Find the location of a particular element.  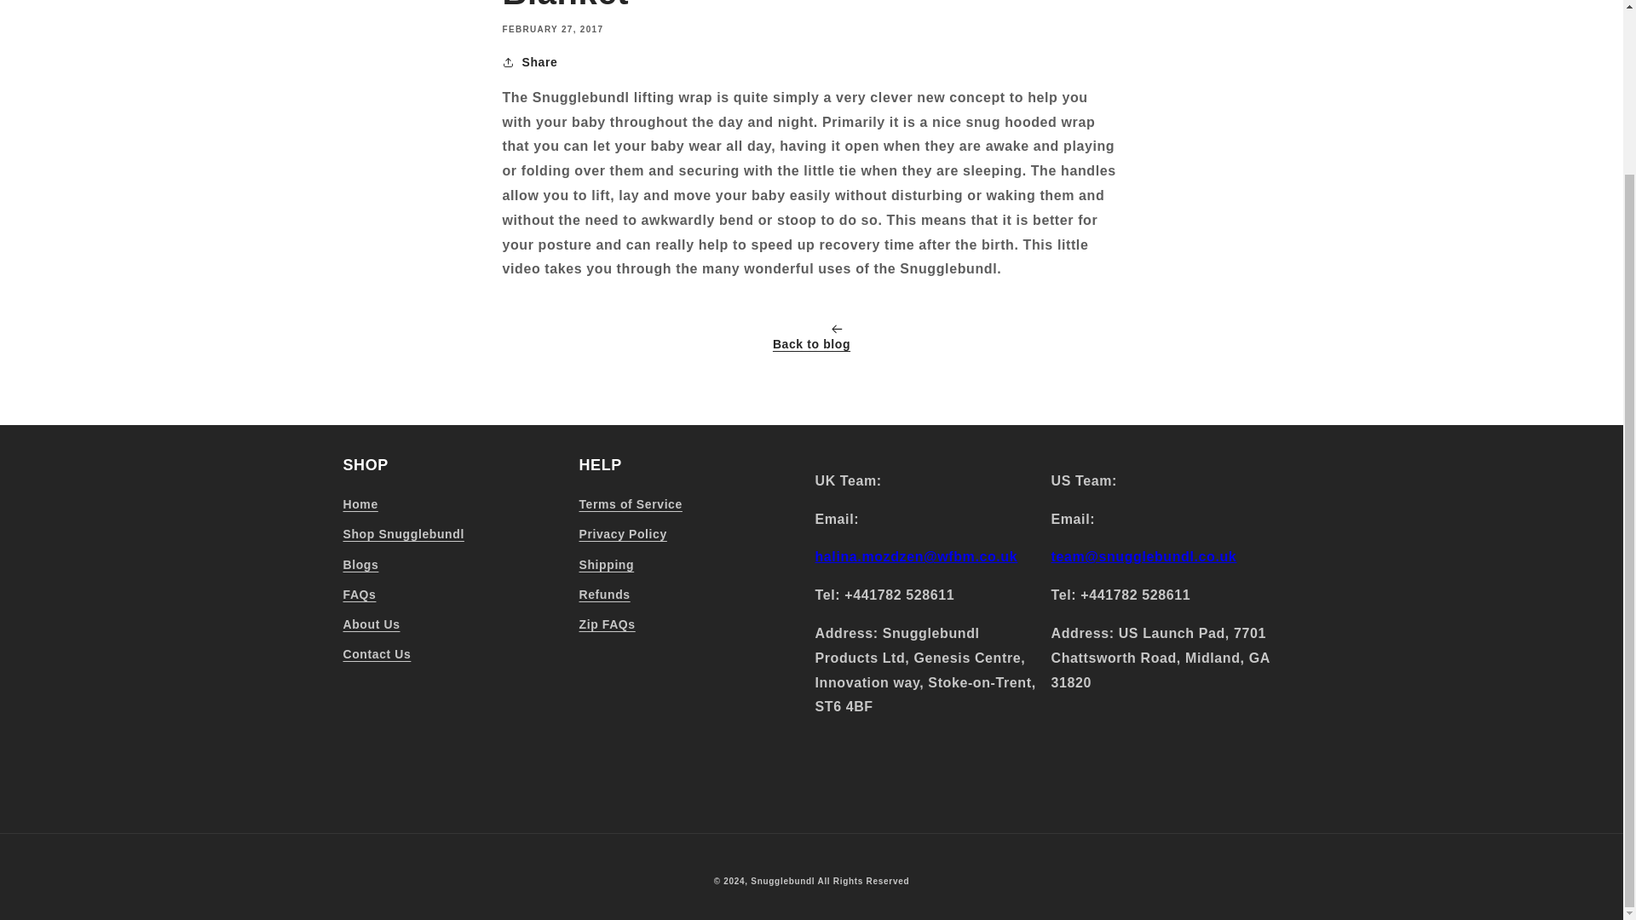

FAQs is located at coordinates (359, 595).